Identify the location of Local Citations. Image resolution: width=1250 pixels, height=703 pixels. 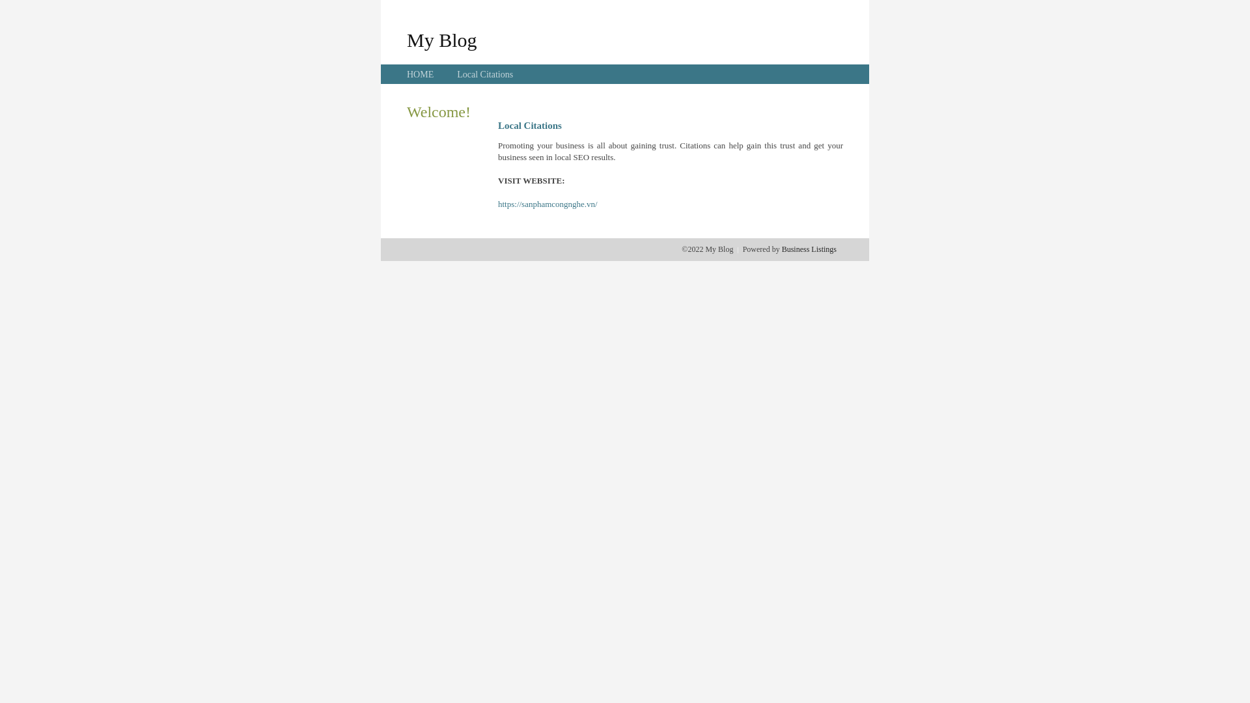
(485, 74).